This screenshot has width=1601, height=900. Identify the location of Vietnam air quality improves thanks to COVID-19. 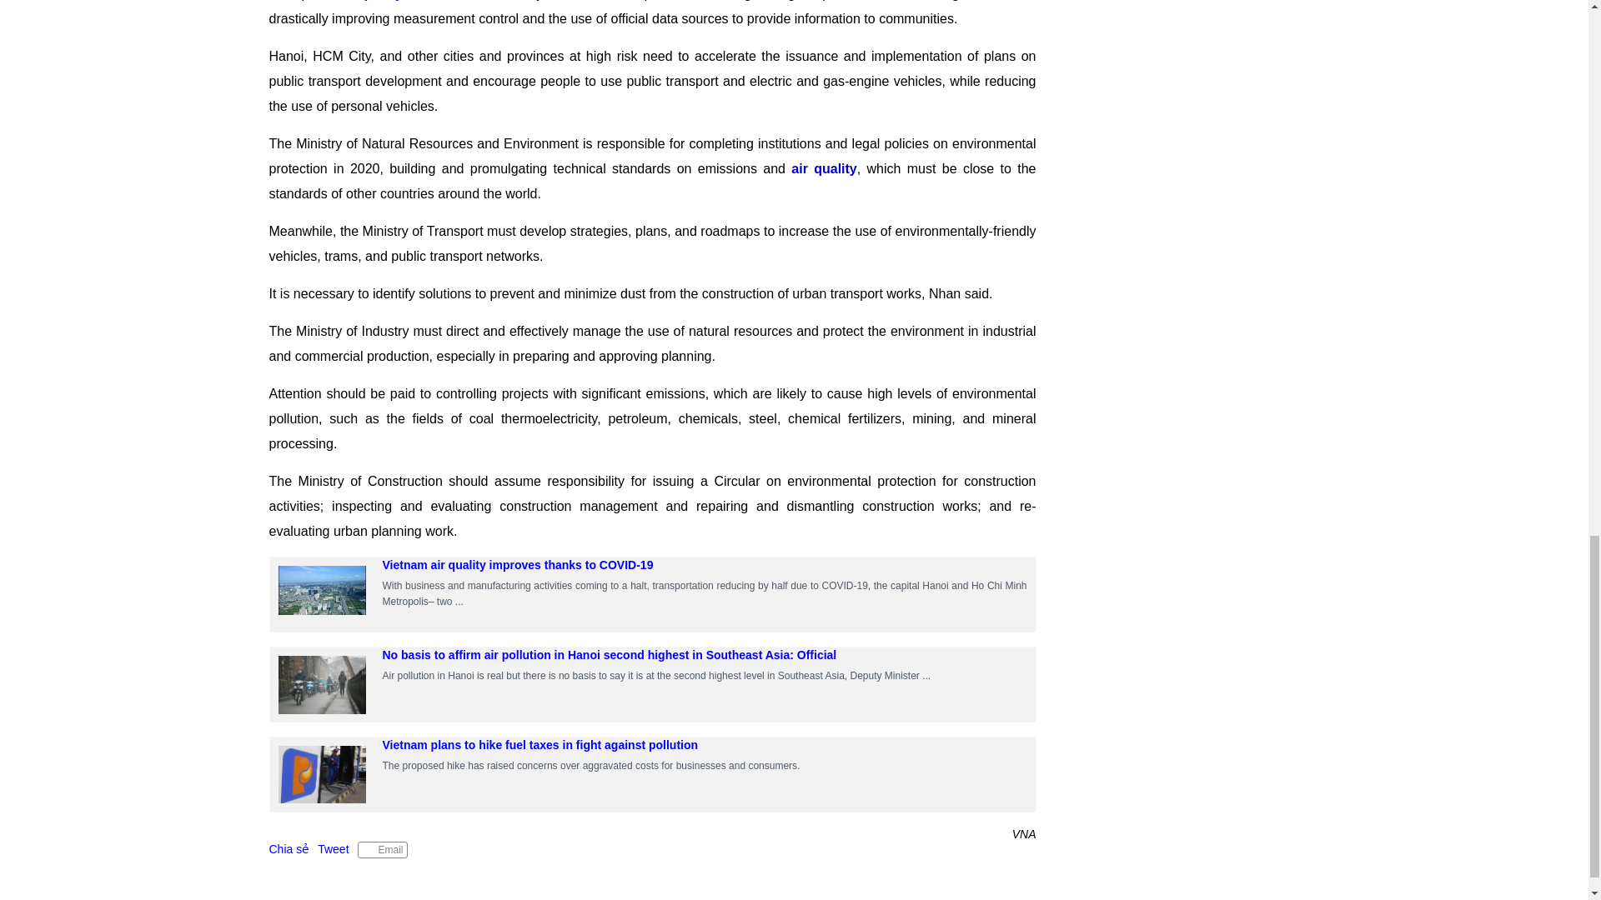
(322, 595).